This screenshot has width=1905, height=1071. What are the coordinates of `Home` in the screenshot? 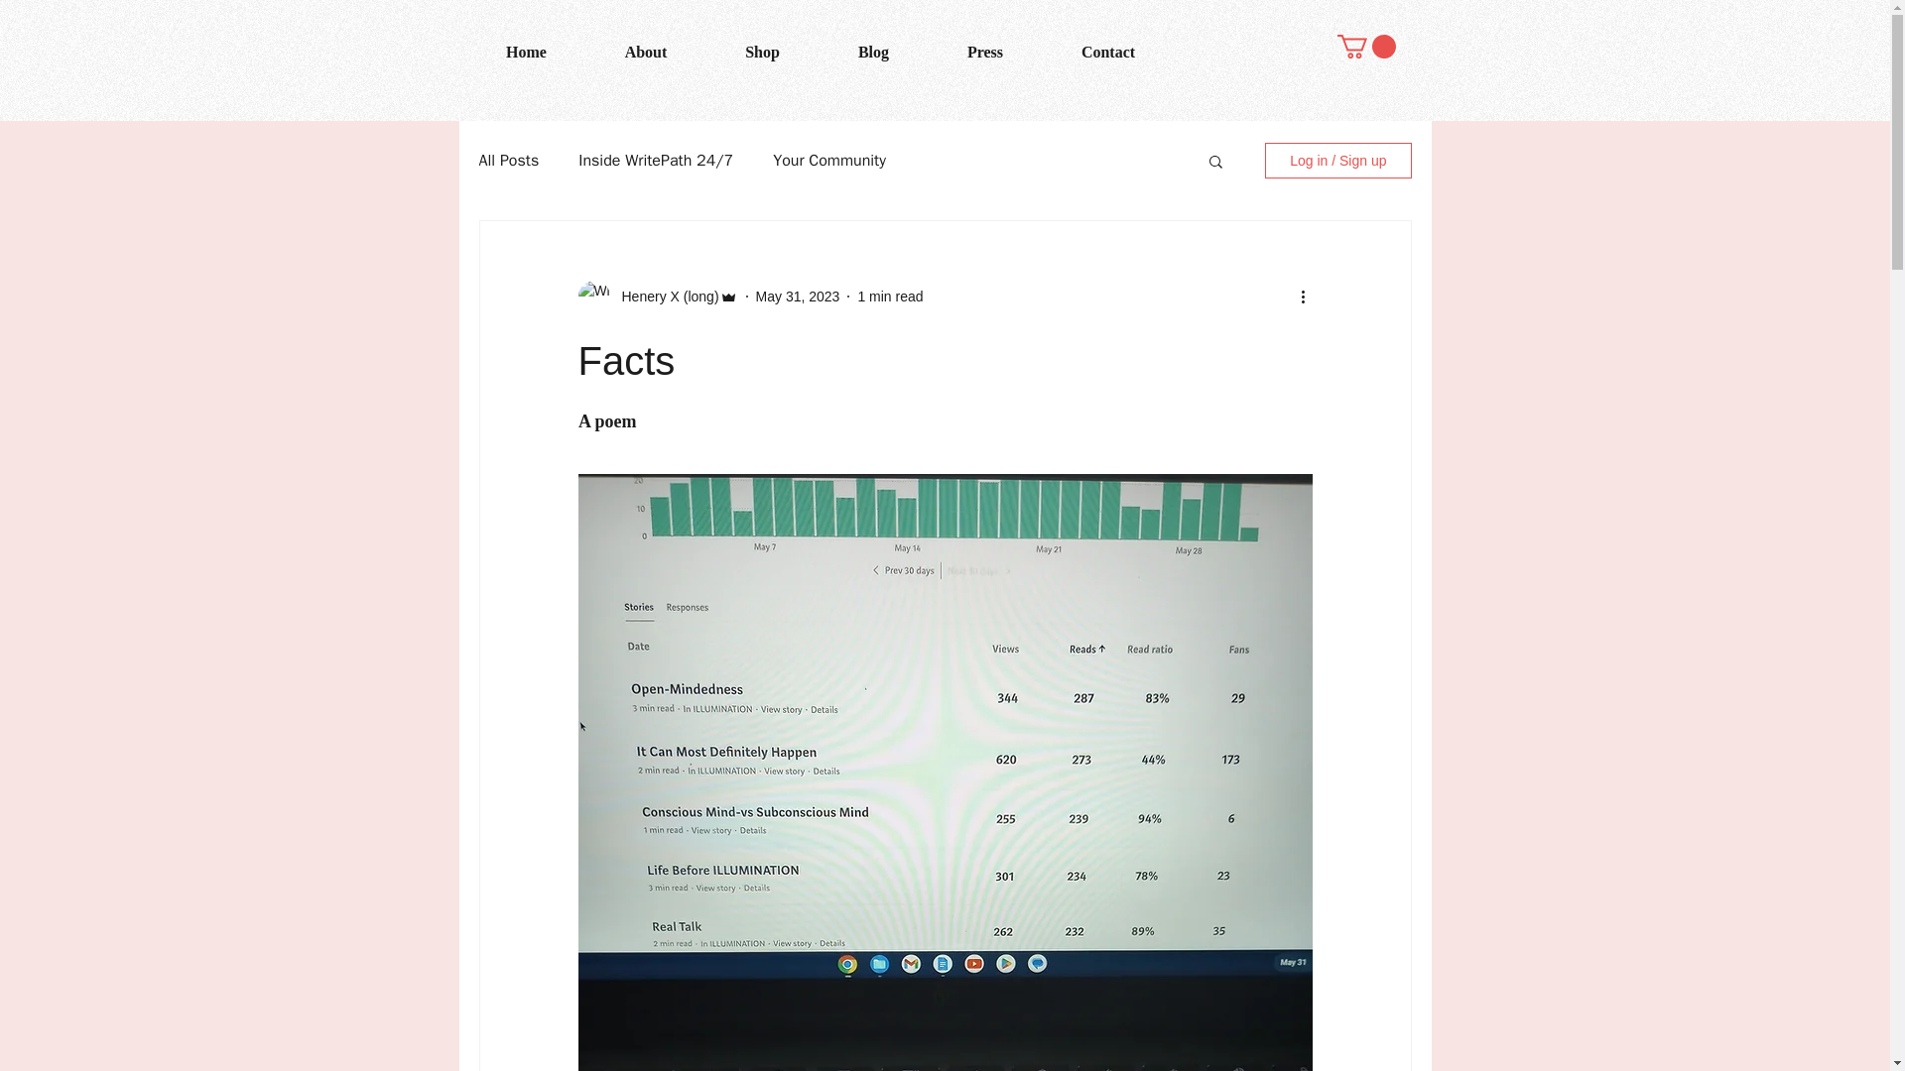 It's located at (526, 52).